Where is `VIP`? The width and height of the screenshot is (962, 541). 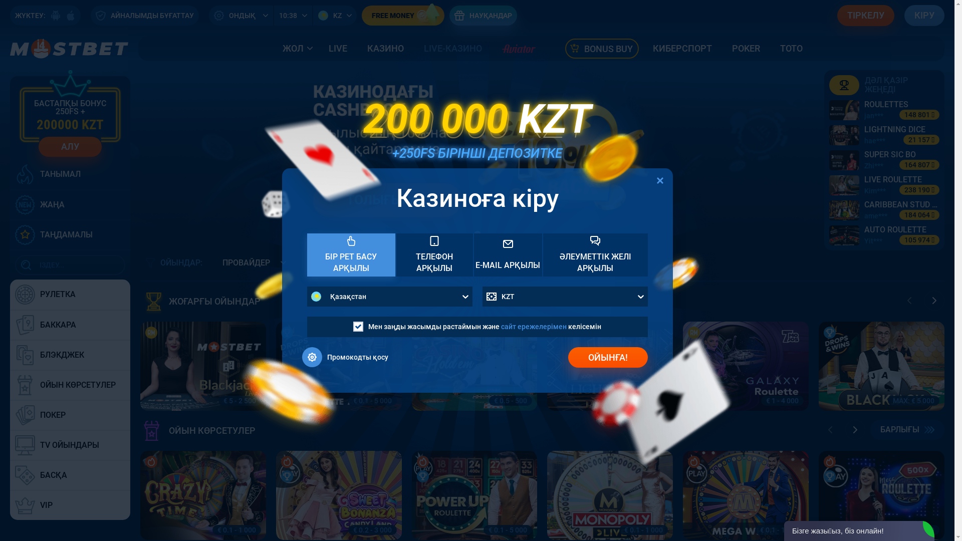
VIP is located at coordinates (70, 505).